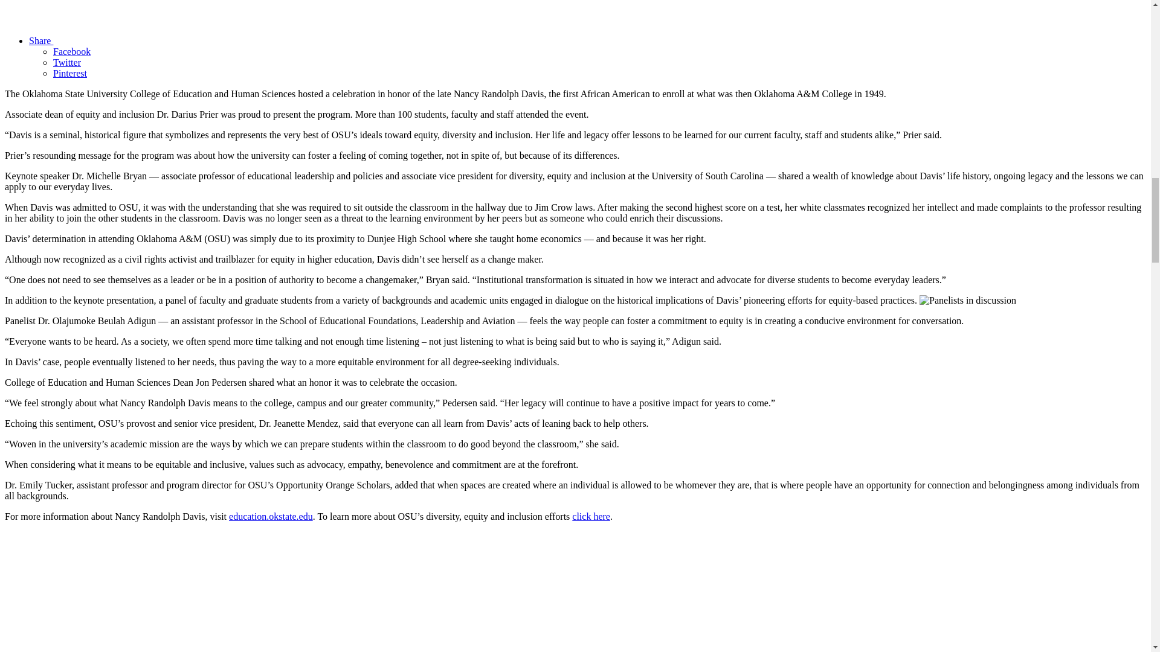 The image size is (1160, 652). I want to click on click here, so click(591, 516).